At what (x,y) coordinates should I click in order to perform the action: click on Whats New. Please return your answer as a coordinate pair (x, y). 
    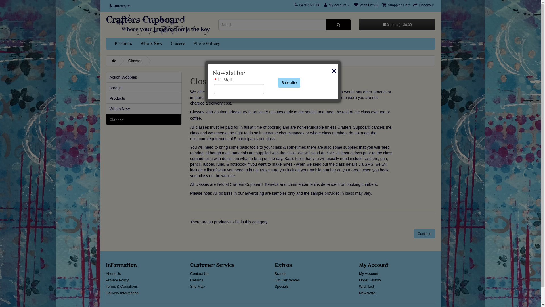
    Looking at the image, I should click on (144, 109).